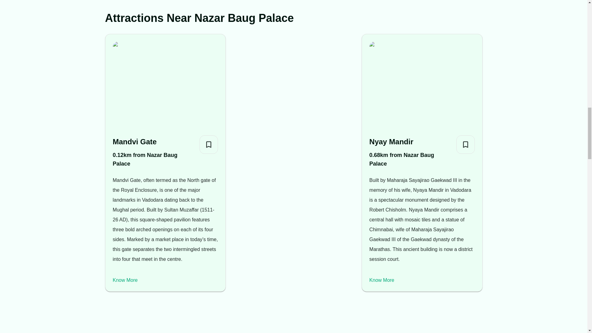 The height and width of the screenshot is (333, 592). Describe the element at coordinates (208, 144) in the screenshot. I see `Add to Bucket List` at that location.